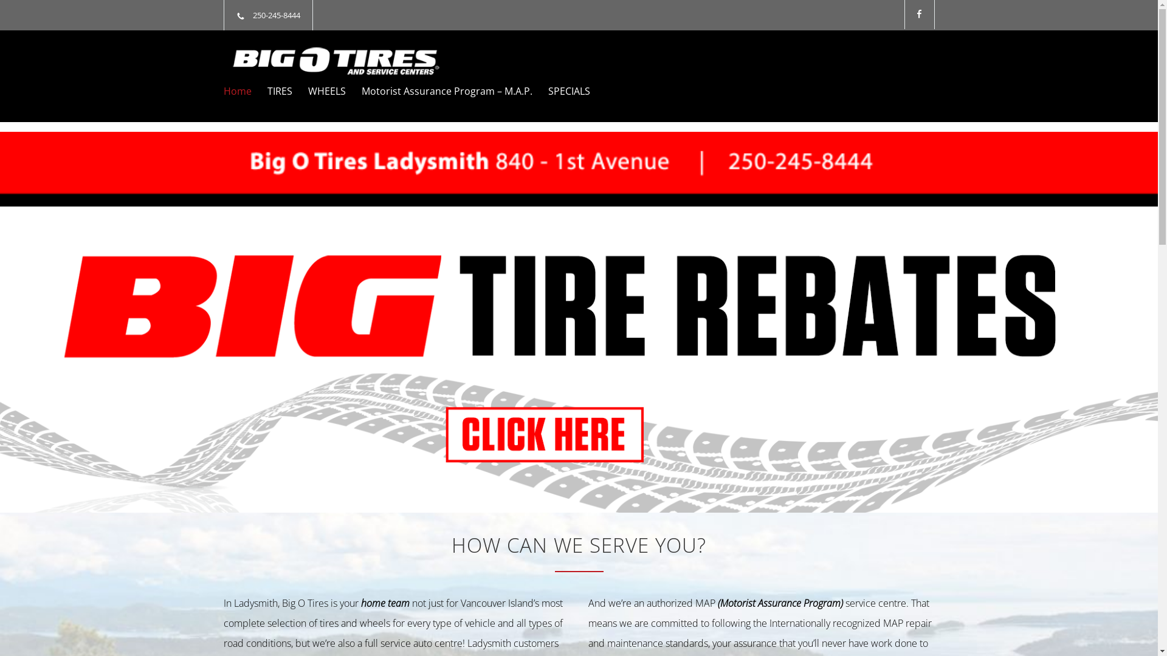 This screenshot has height=656, width=1167. Describe the element at coordinates (336, 61) in the screenshot. I see `Big O Tires Ladysmith` at that location.